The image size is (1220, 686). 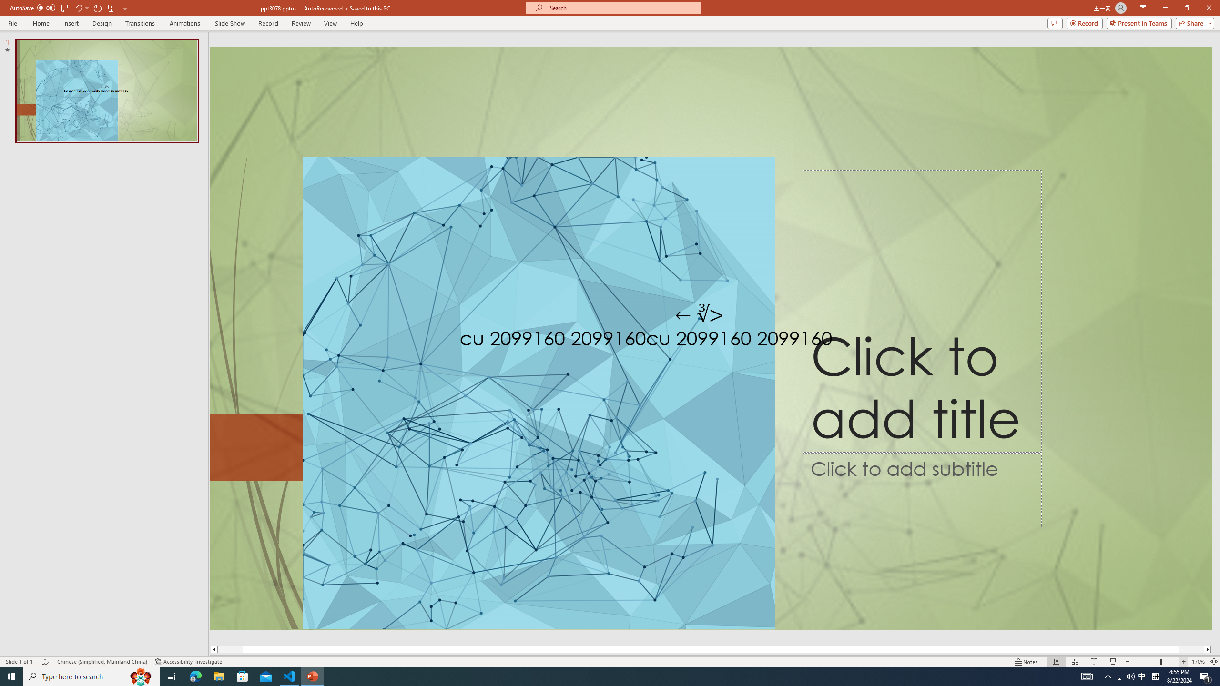 What do you see at coordinates (622, 8) in the screenshot?
I see `Microsoft search` at bounding box center [622, 8].